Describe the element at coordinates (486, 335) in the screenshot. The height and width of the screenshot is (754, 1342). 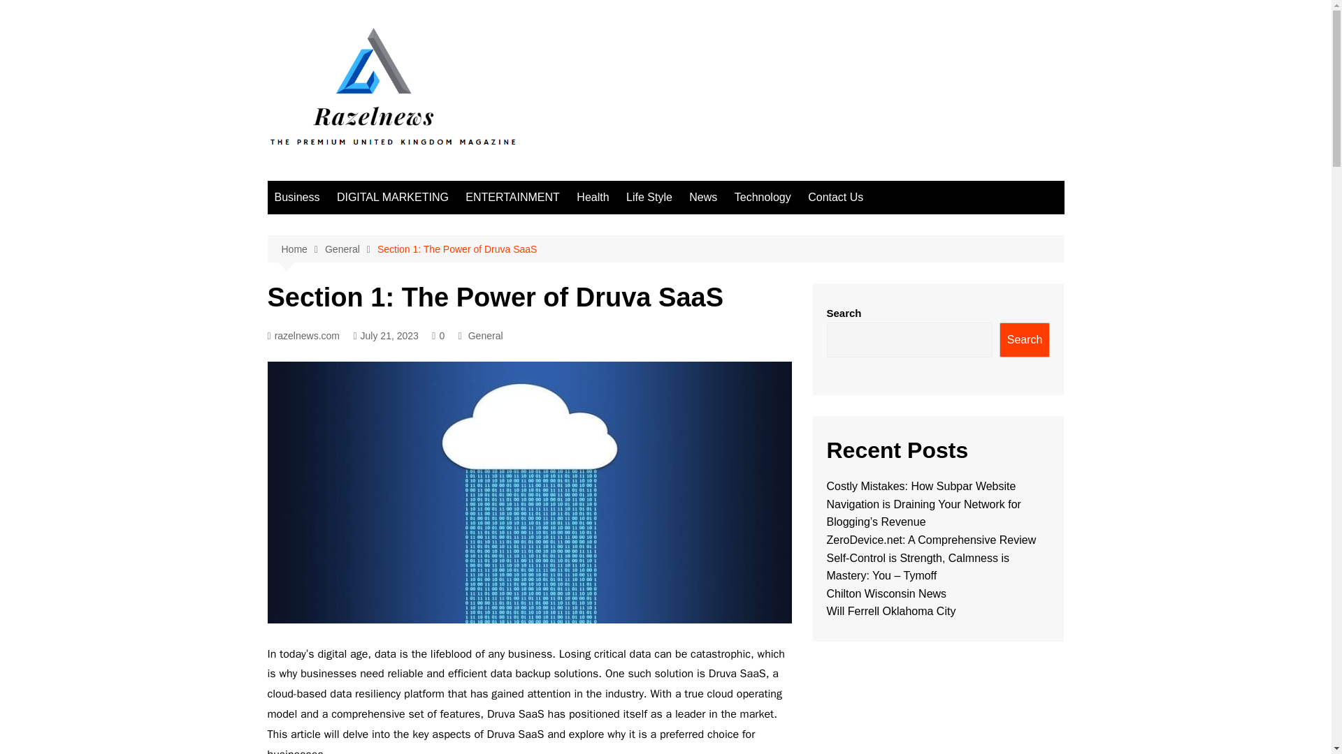
I see `General` at that location.